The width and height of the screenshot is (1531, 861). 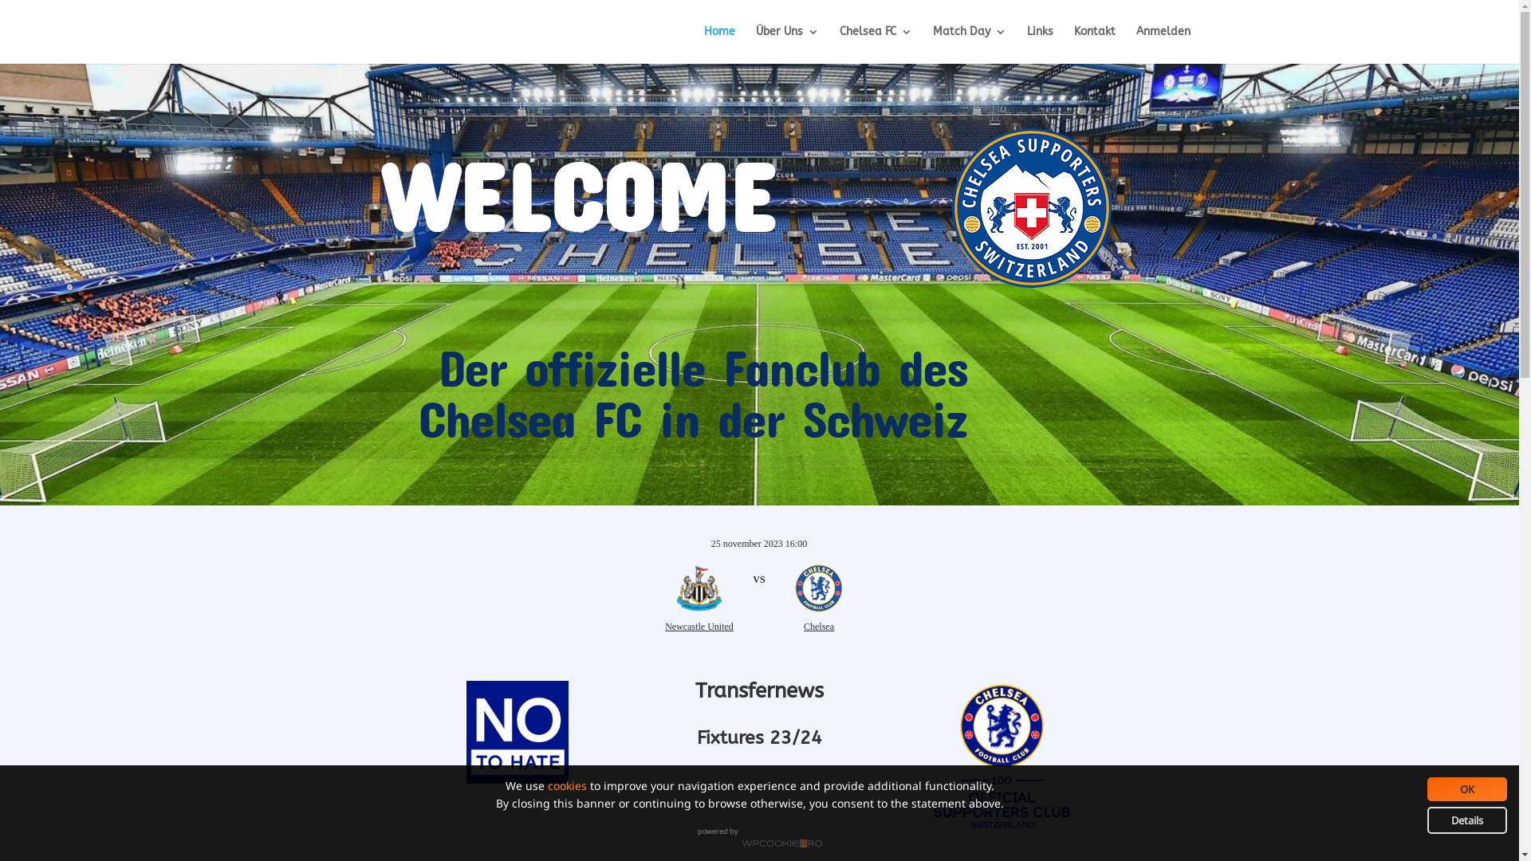 I want to click on Match Day, so click(x=970, y=45).